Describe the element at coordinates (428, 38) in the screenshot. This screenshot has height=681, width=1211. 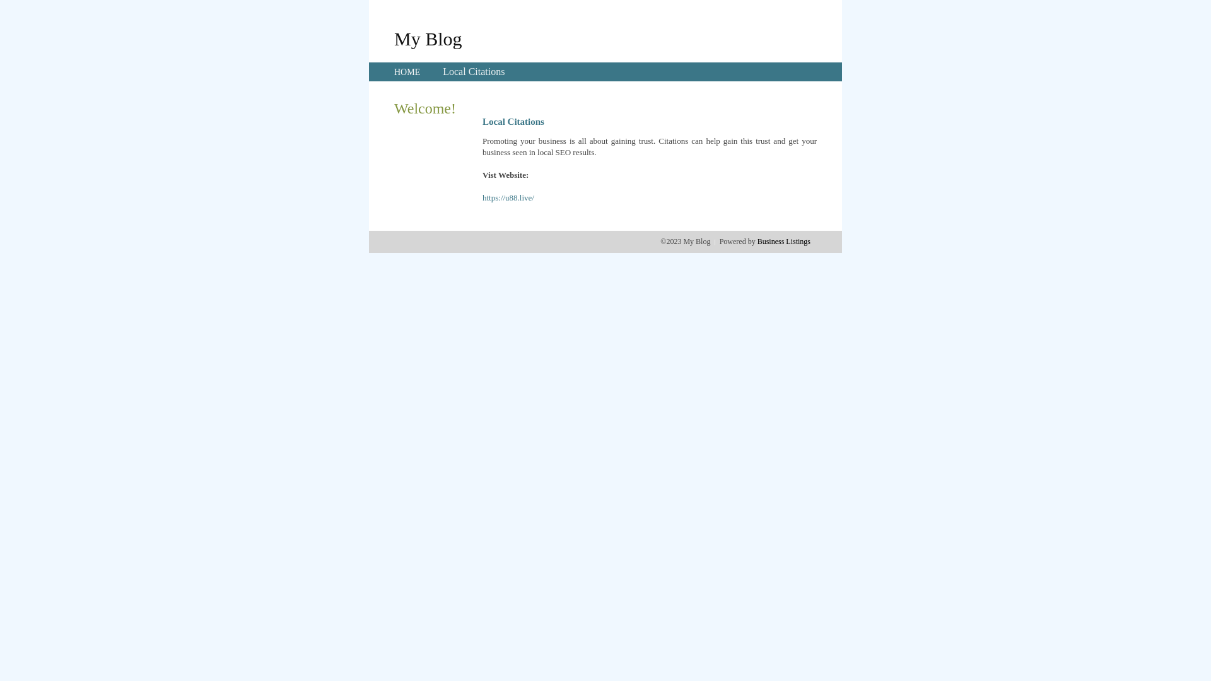
I see `My Blog` at that location.